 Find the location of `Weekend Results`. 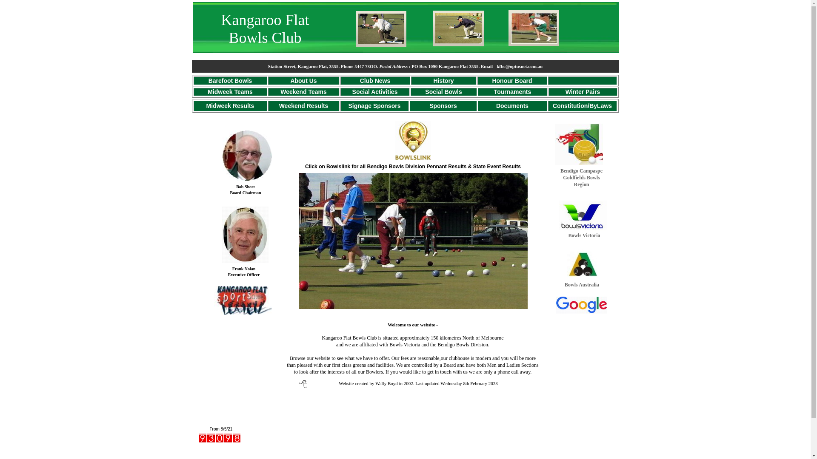

Weekend Results is located at coordinates (304, 105).